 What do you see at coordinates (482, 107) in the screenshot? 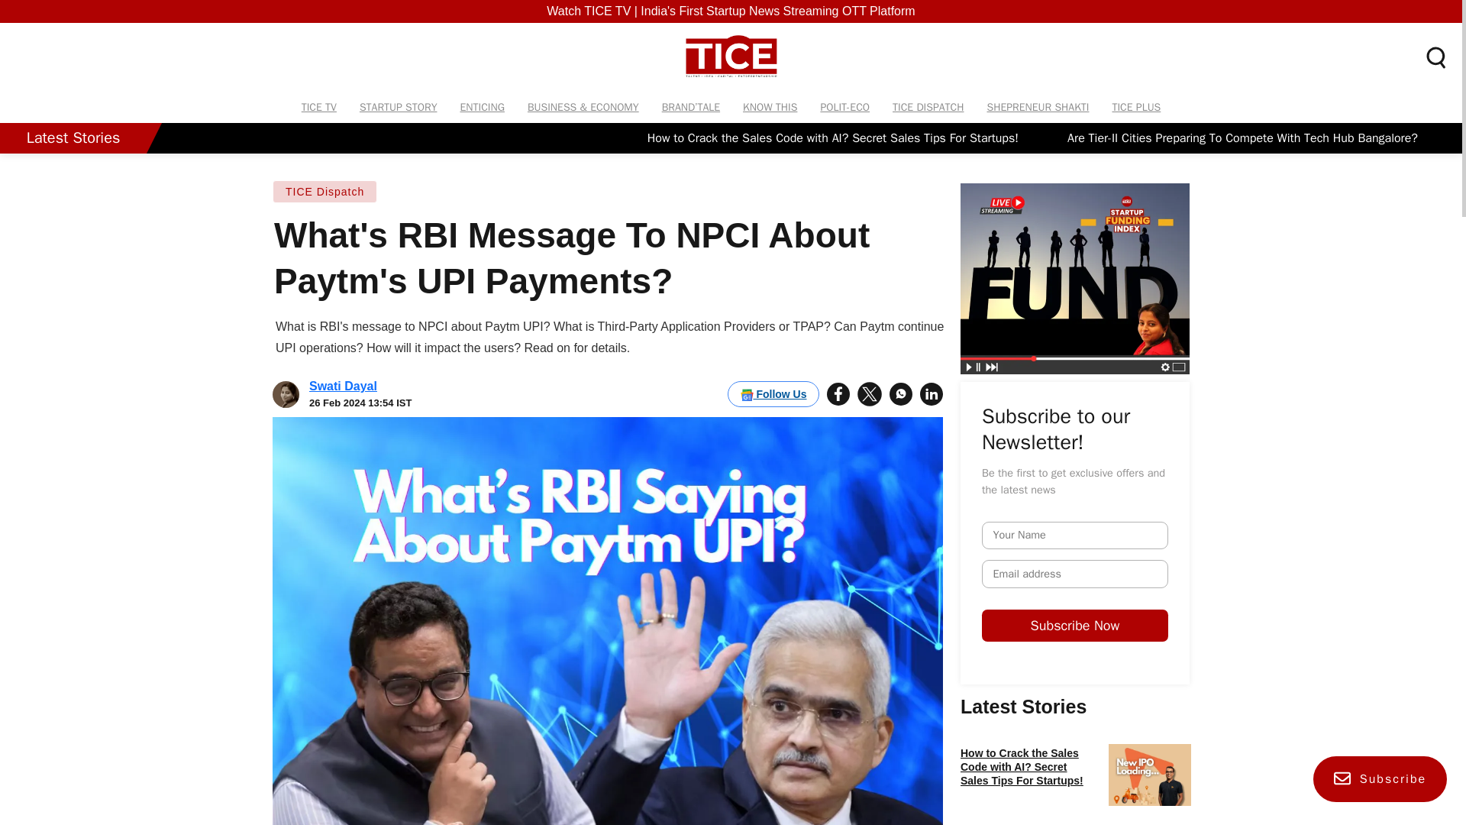
I see `ENTICING` at bounding box center [482, 107].